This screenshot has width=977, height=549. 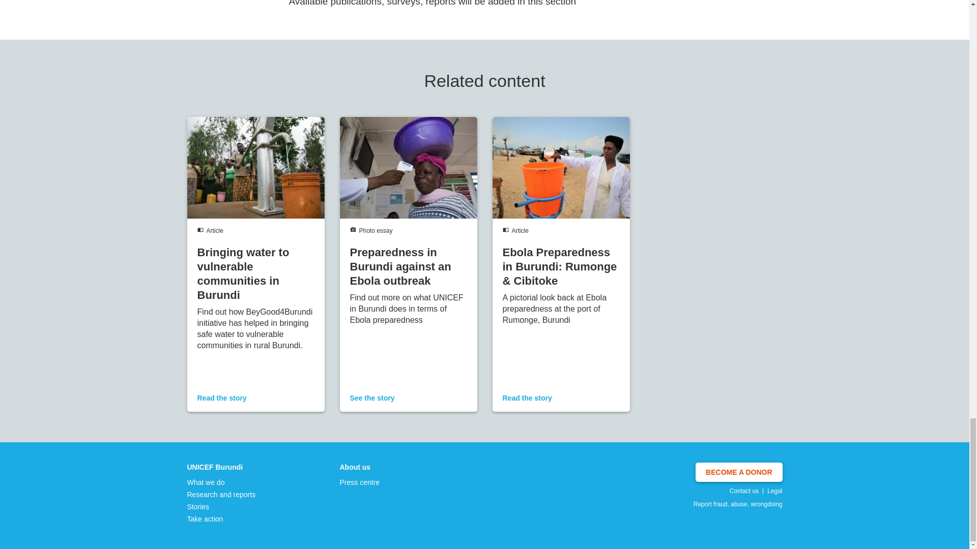 I want to click on What we do, so click(x=222, y=482).